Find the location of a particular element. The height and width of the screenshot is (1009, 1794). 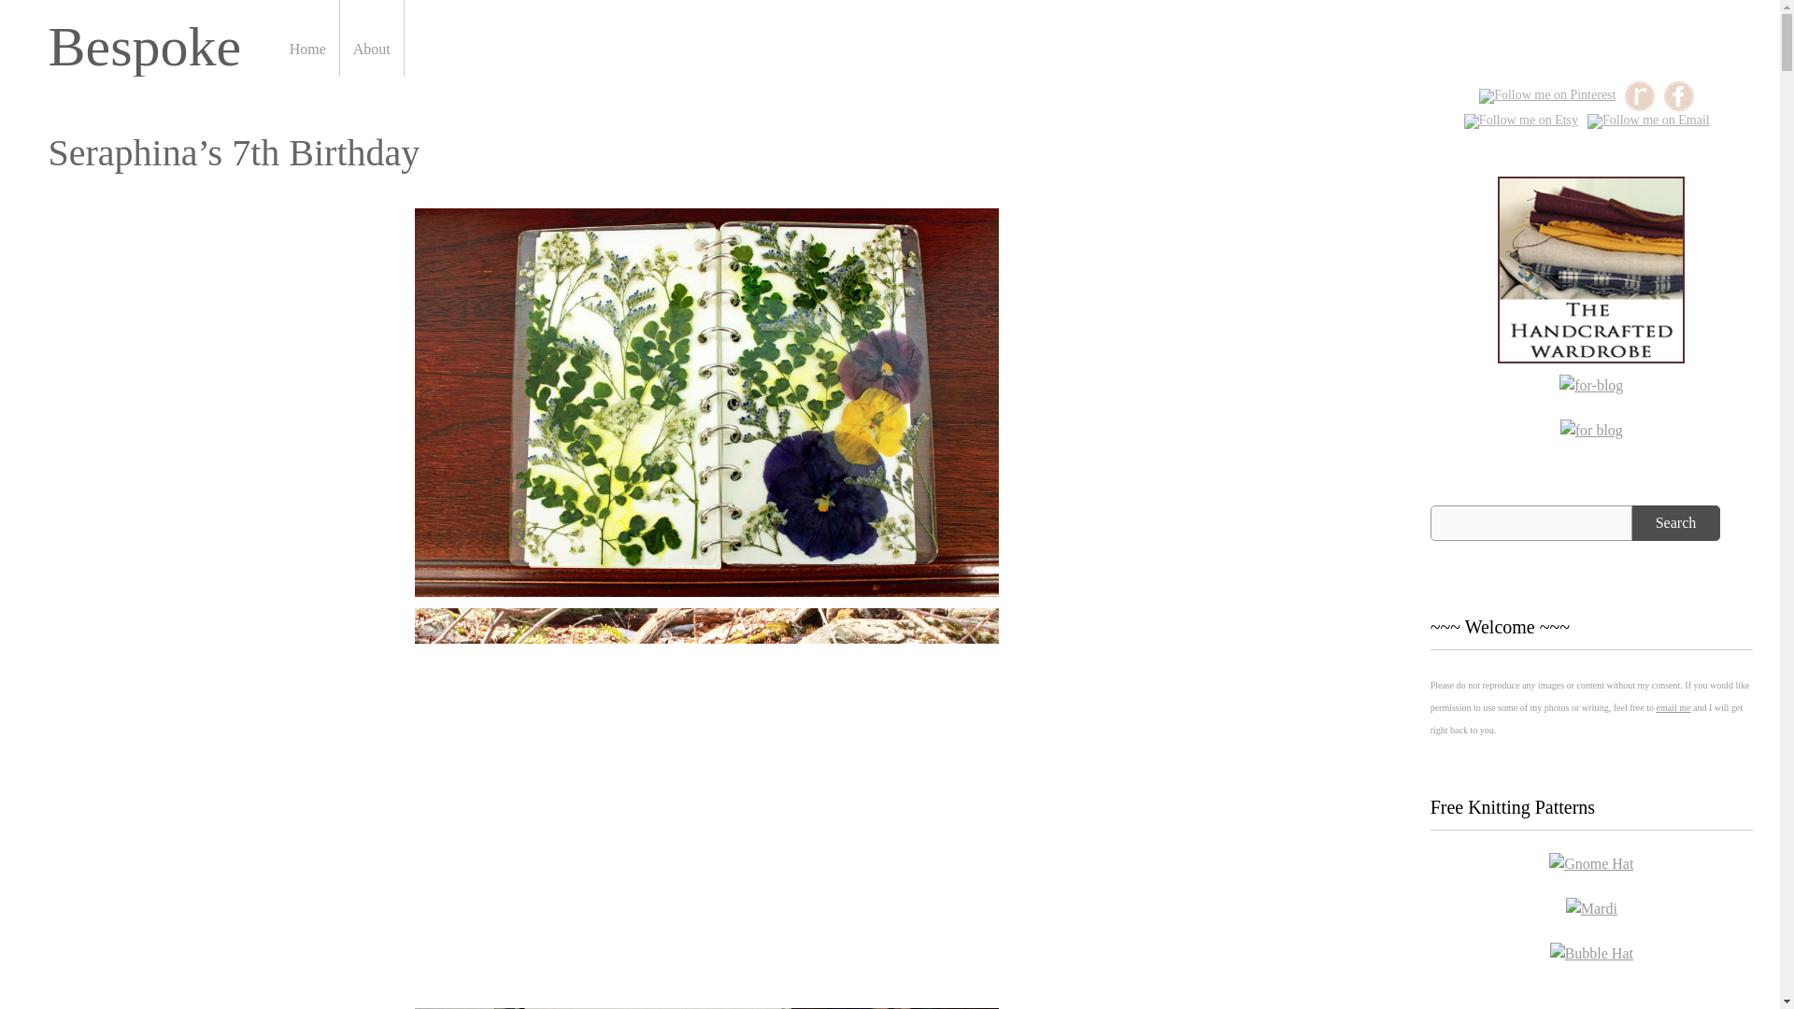

Bespoke is located at coordinates (145, 47).